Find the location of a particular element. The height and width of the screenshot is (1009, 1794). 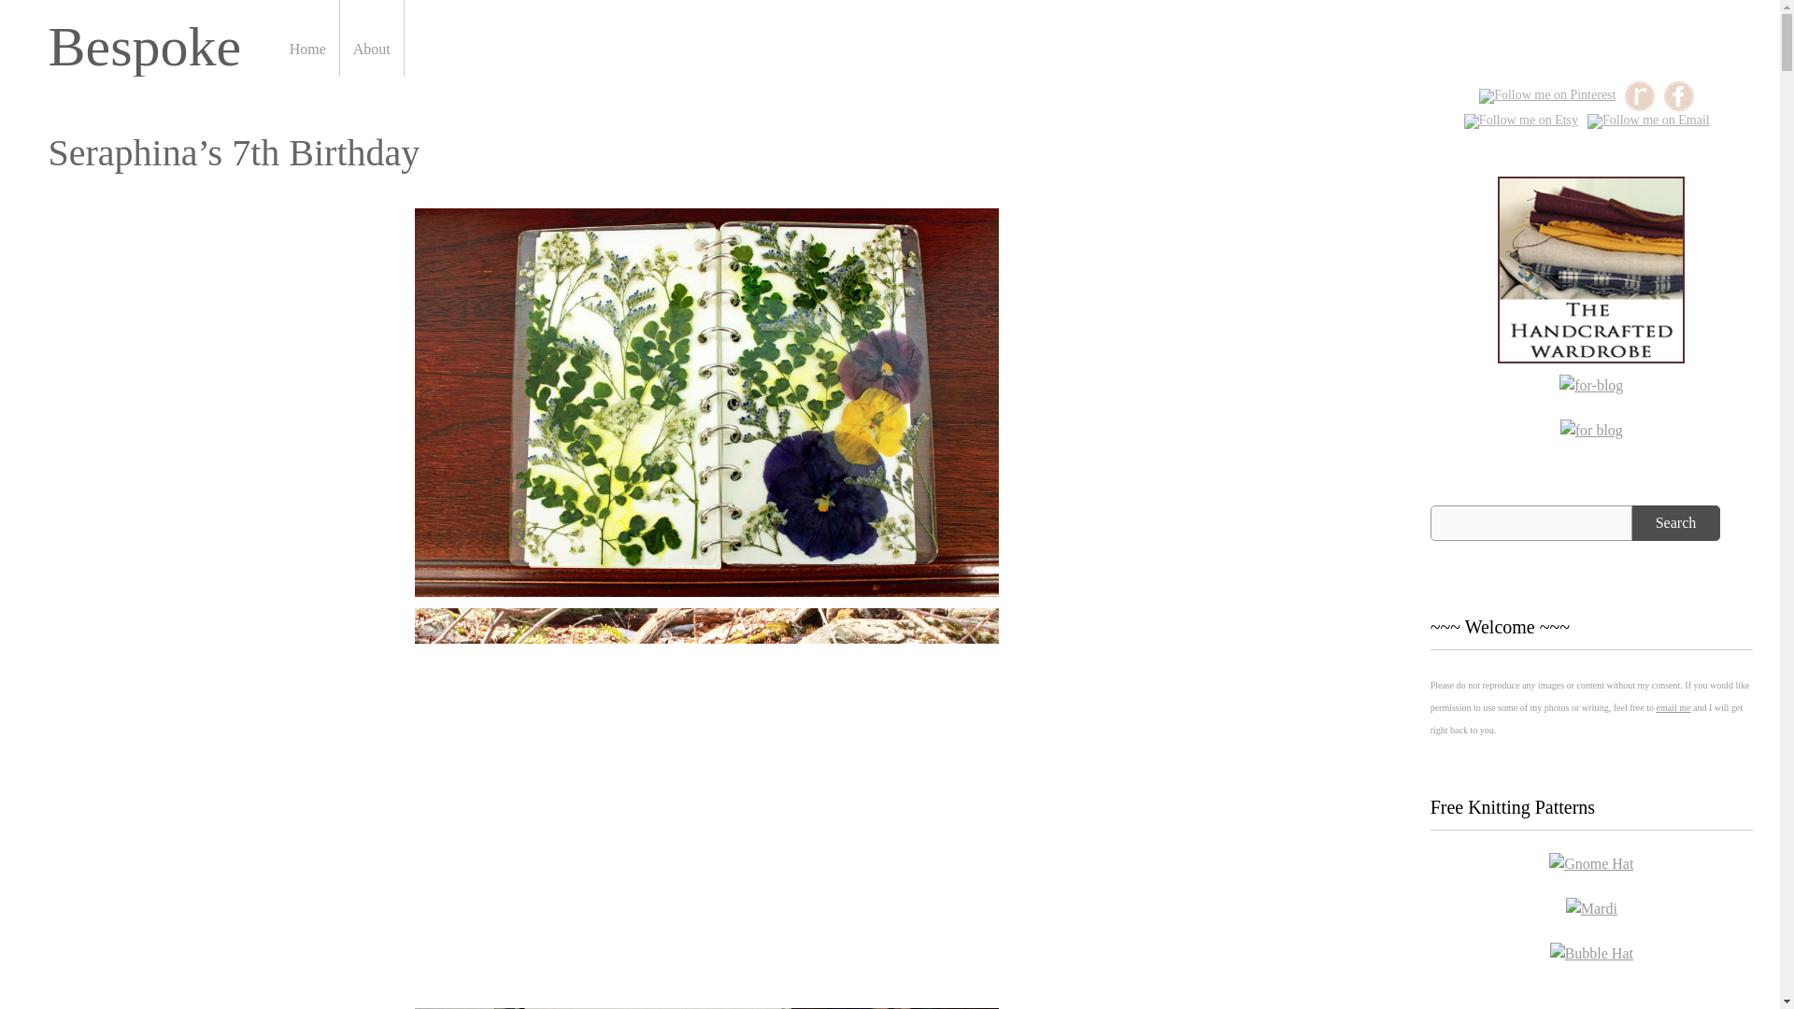

Bespoke is located at coordinates (145, 47).